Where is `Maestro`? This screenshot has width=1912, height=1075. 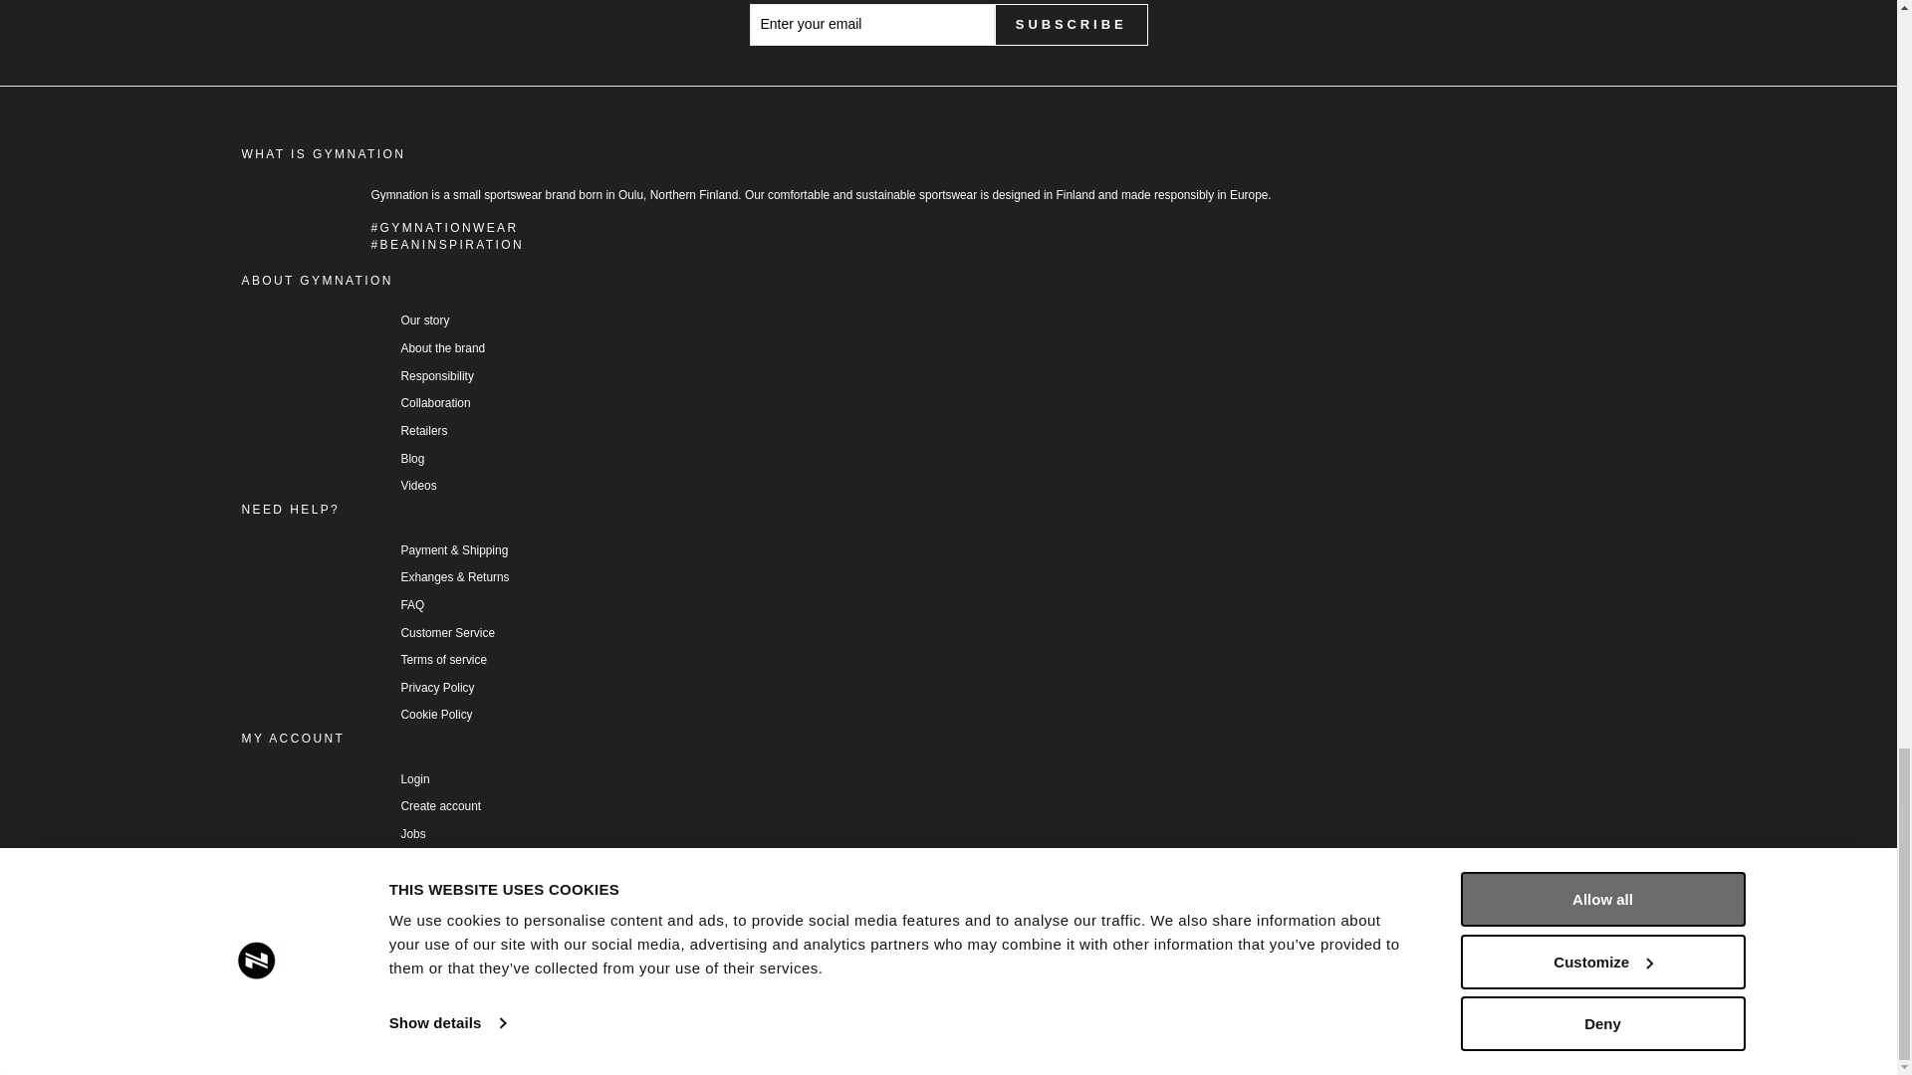 Maestro is located at coordinates (412, 946).